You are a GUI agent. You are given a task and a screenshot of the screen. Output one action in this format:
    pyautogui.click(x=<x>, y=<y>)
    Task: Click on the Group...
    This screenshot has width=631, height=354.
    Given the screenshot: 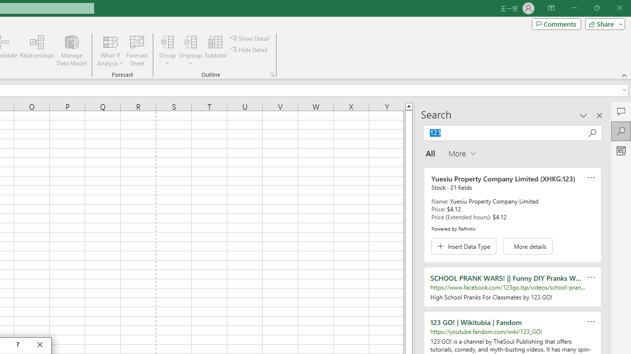 What is the action you would take?
    pyautogui.click(x=167, y=50)
    